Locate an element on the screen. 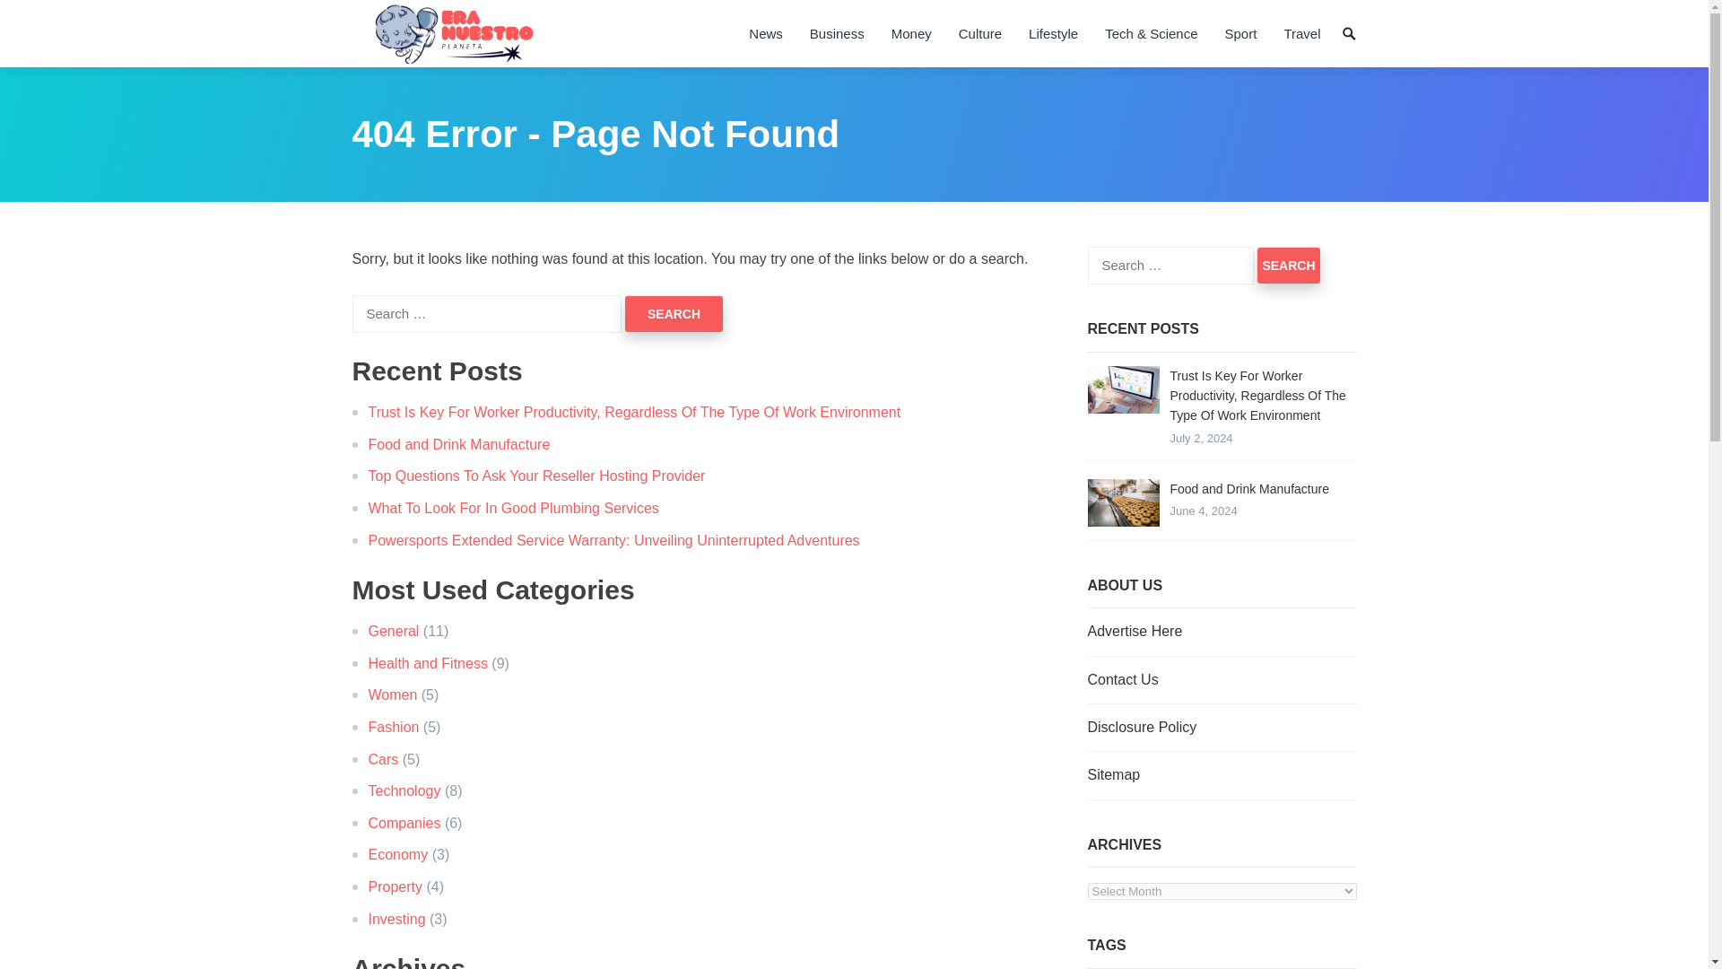 The image size is (1722, 969). Food and Drink Manufacture is located at coordinates (1123, 502).